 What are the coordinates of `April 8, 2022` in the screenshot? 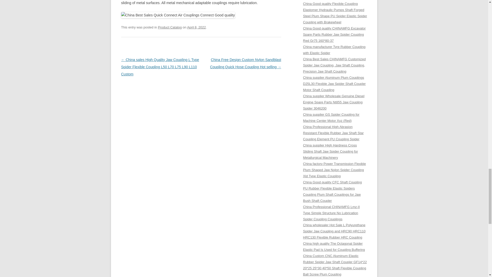 It's located at (196, 27).